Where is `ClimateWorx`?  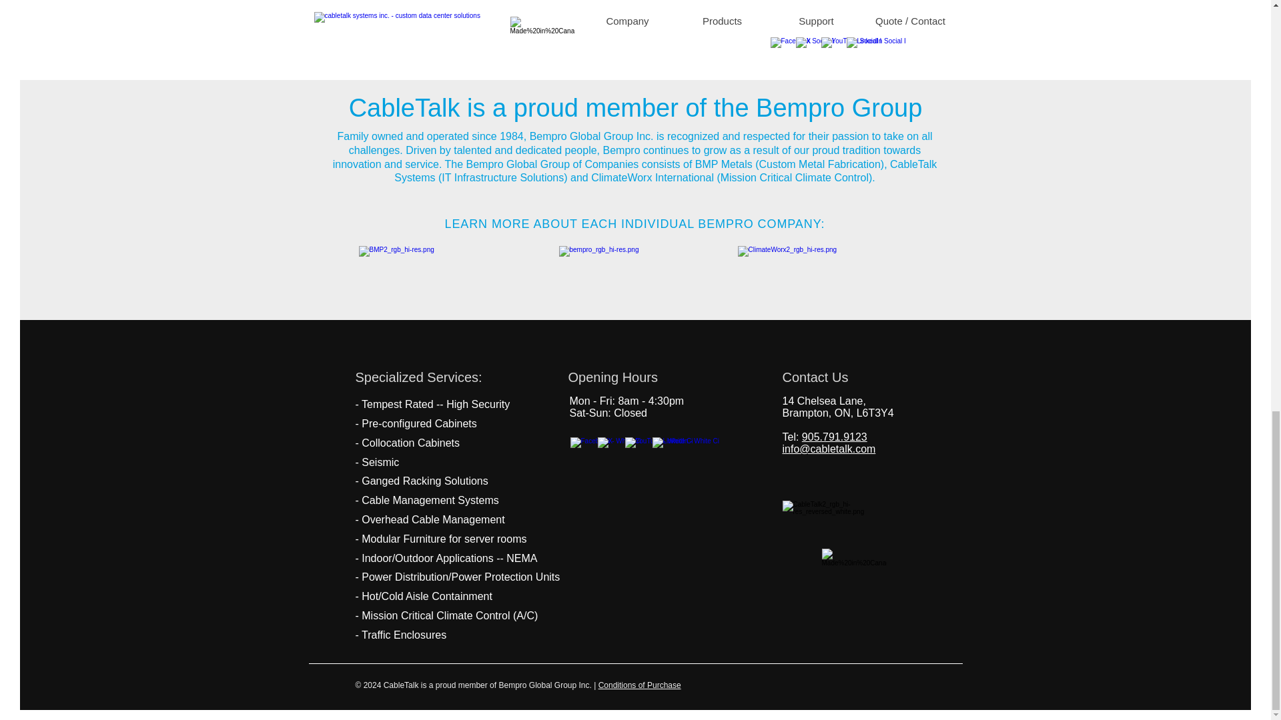 ClimateWorx is located at coordinates (826, 267).